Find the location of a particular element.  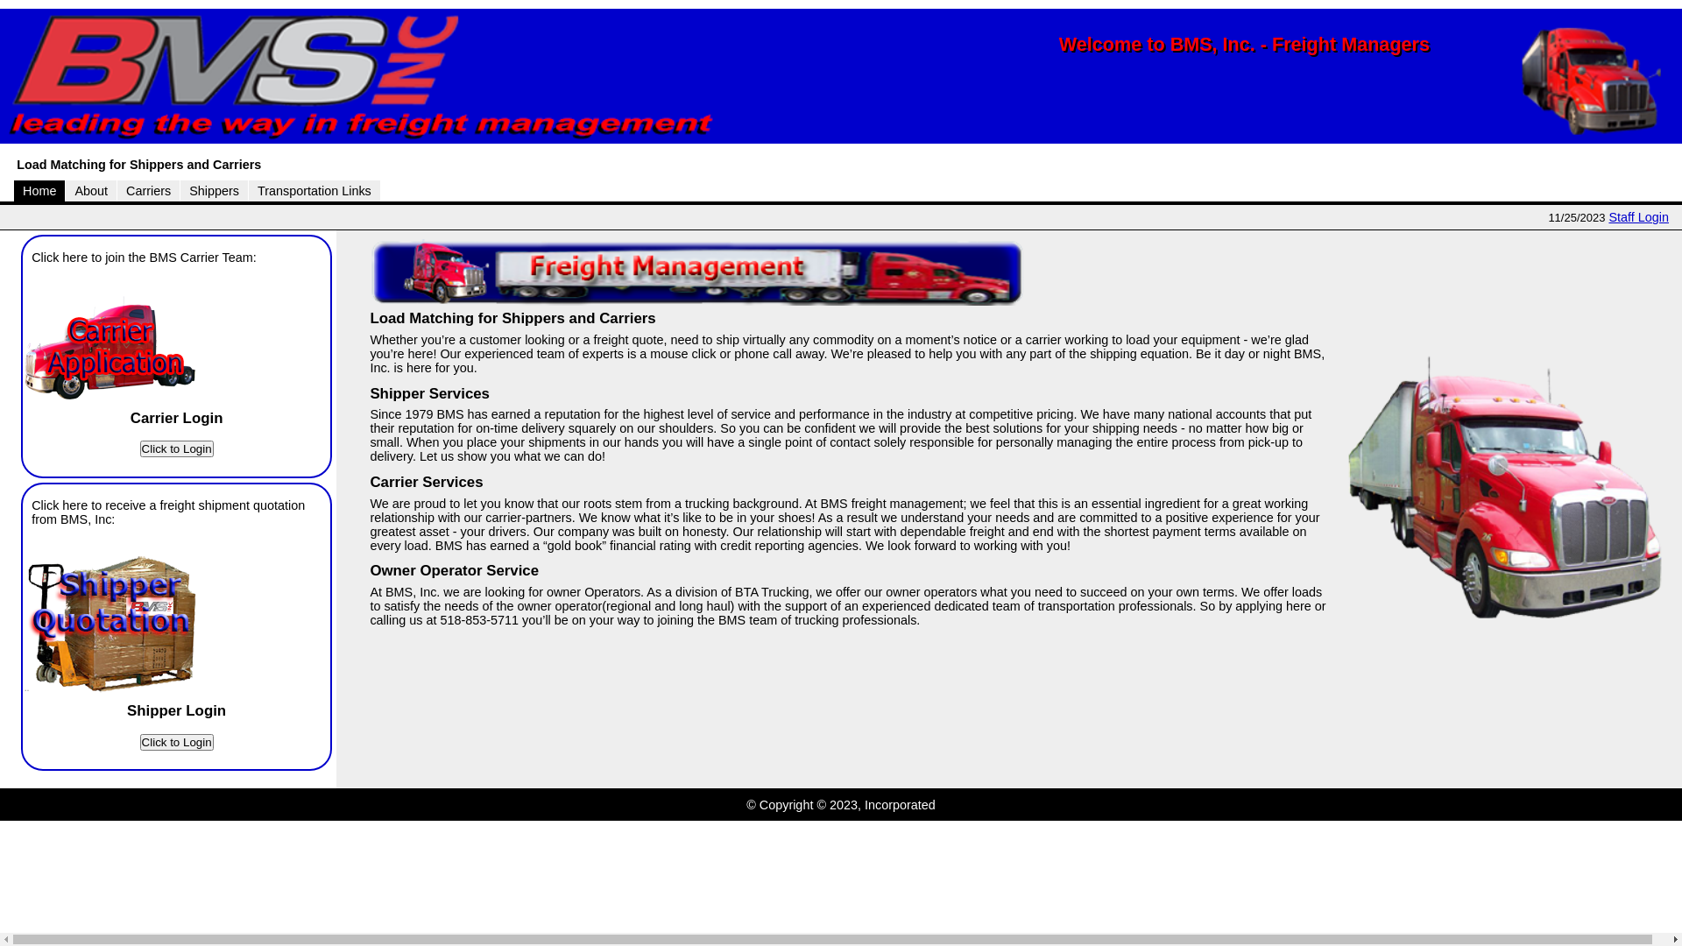

About is located at coordinates (91, 191).